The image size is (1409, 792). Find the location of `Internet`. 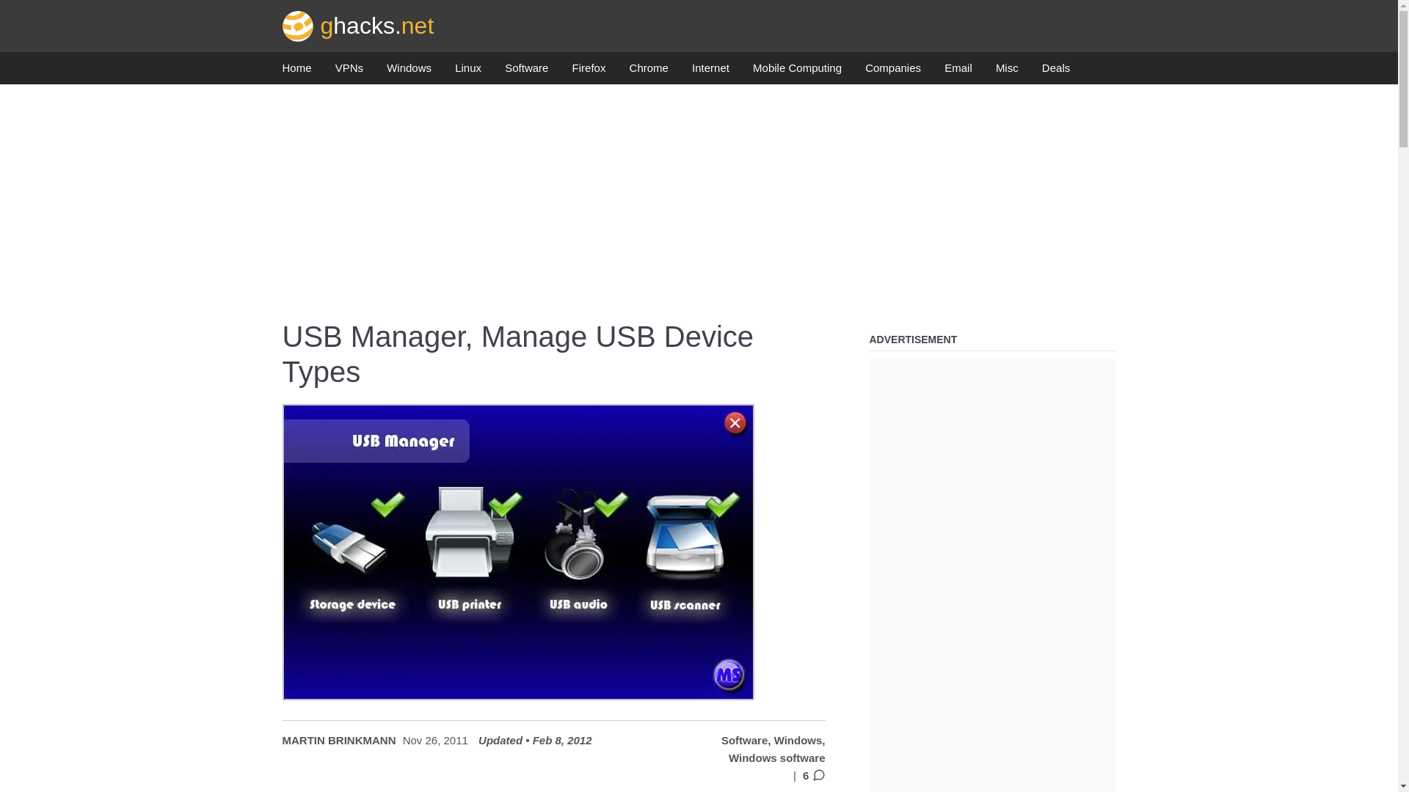

Internet is located at coordinates (710, 72).